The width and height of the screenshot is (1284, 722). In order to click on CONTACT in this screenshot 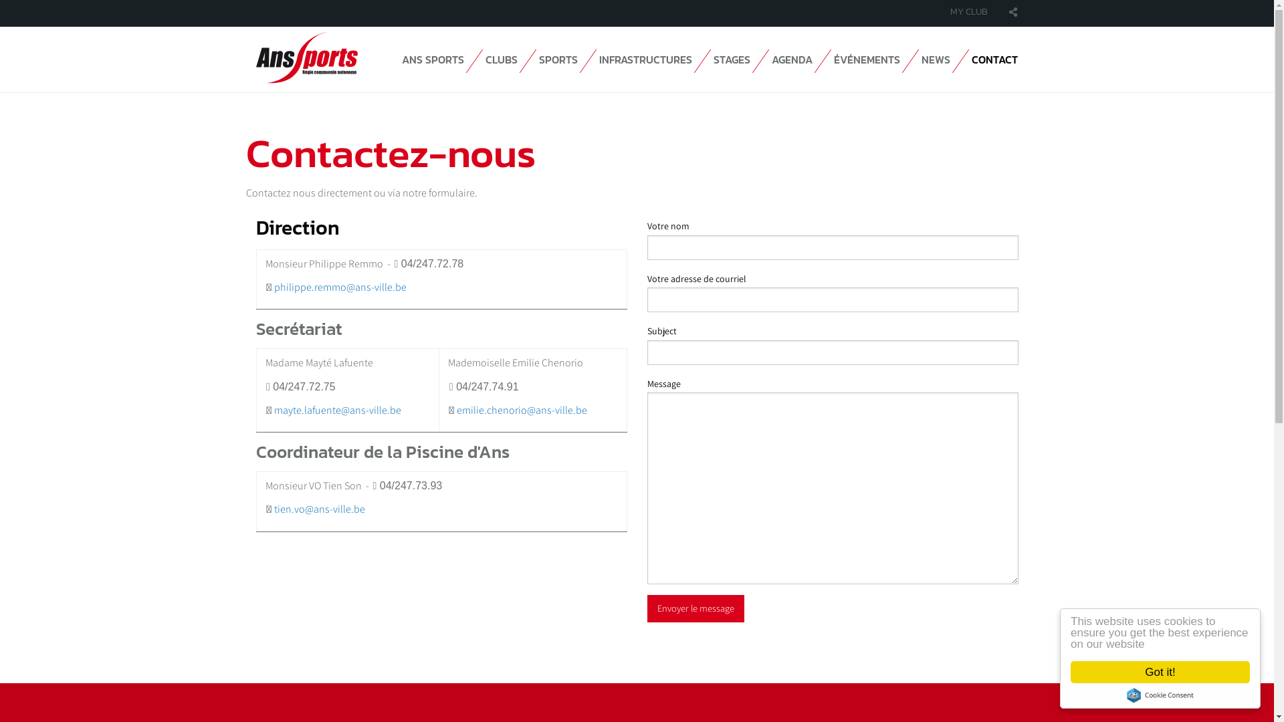, I will do `click(994, 59)`.